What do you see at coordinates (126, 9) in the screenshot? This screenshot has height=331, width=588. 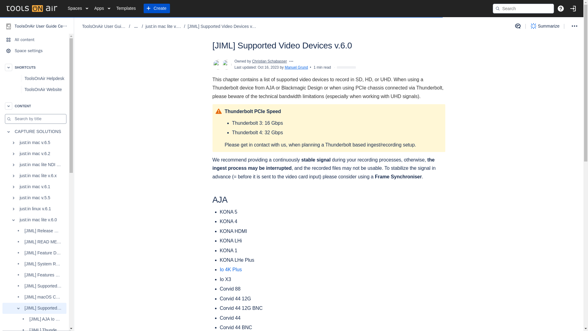 I see `Templates` at bounding box center [126, 9].